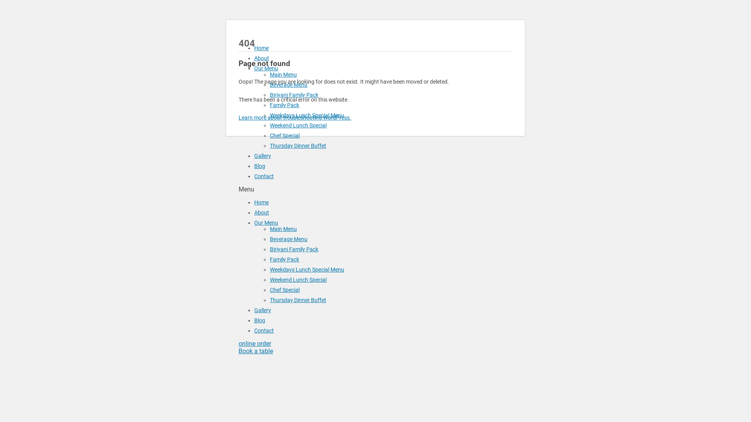 The image size is (751, 422). I want to click on Family Pack, so click(285, 259).